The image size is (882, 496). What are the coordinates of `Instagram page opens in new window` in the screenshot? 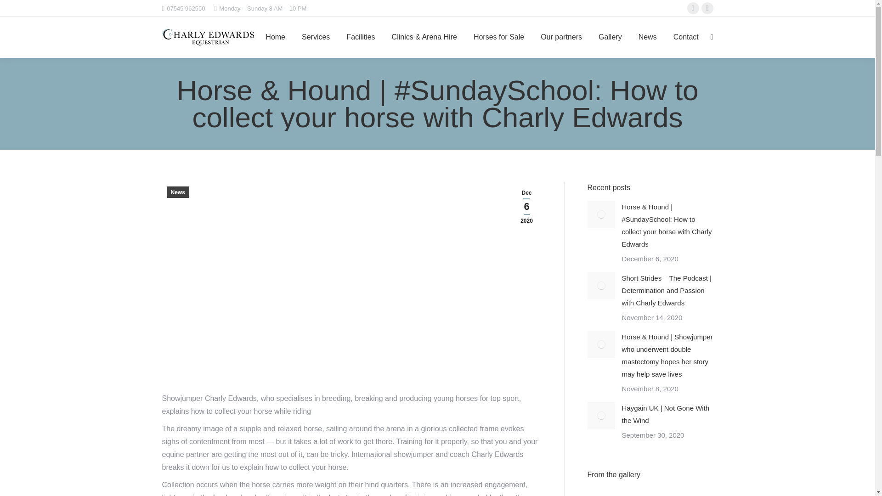 It's located at (707, 8).